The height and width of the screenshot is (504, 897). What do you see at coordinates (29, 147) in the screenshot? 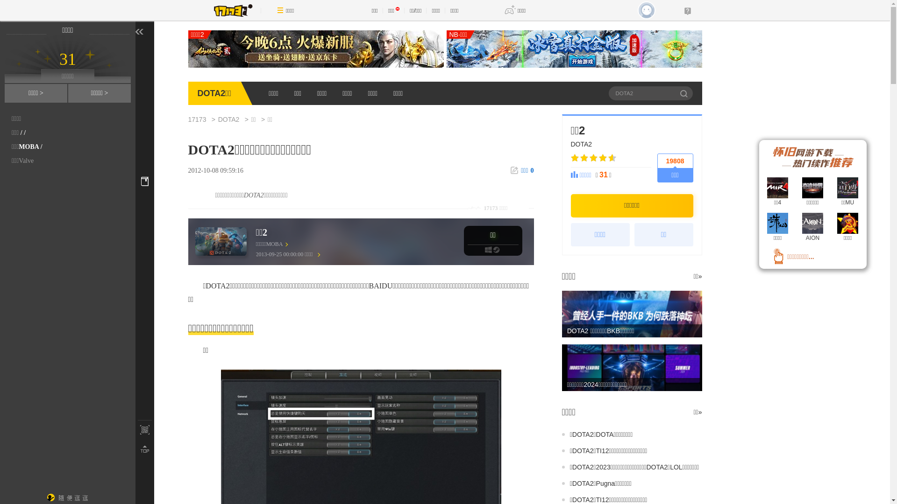
I see `MOBA` at bounding box center [29, 147].